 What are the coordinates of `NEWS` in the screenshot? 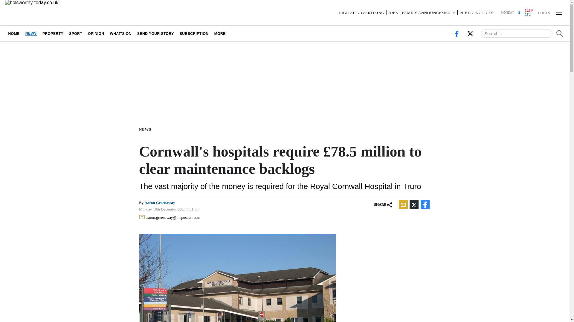 It's located at (31, 33).